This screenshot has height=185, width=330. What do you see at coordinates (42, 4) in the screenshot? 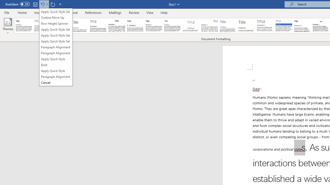
I see `Undo Apply Quick Style Set` at bounding box center [42, 4].